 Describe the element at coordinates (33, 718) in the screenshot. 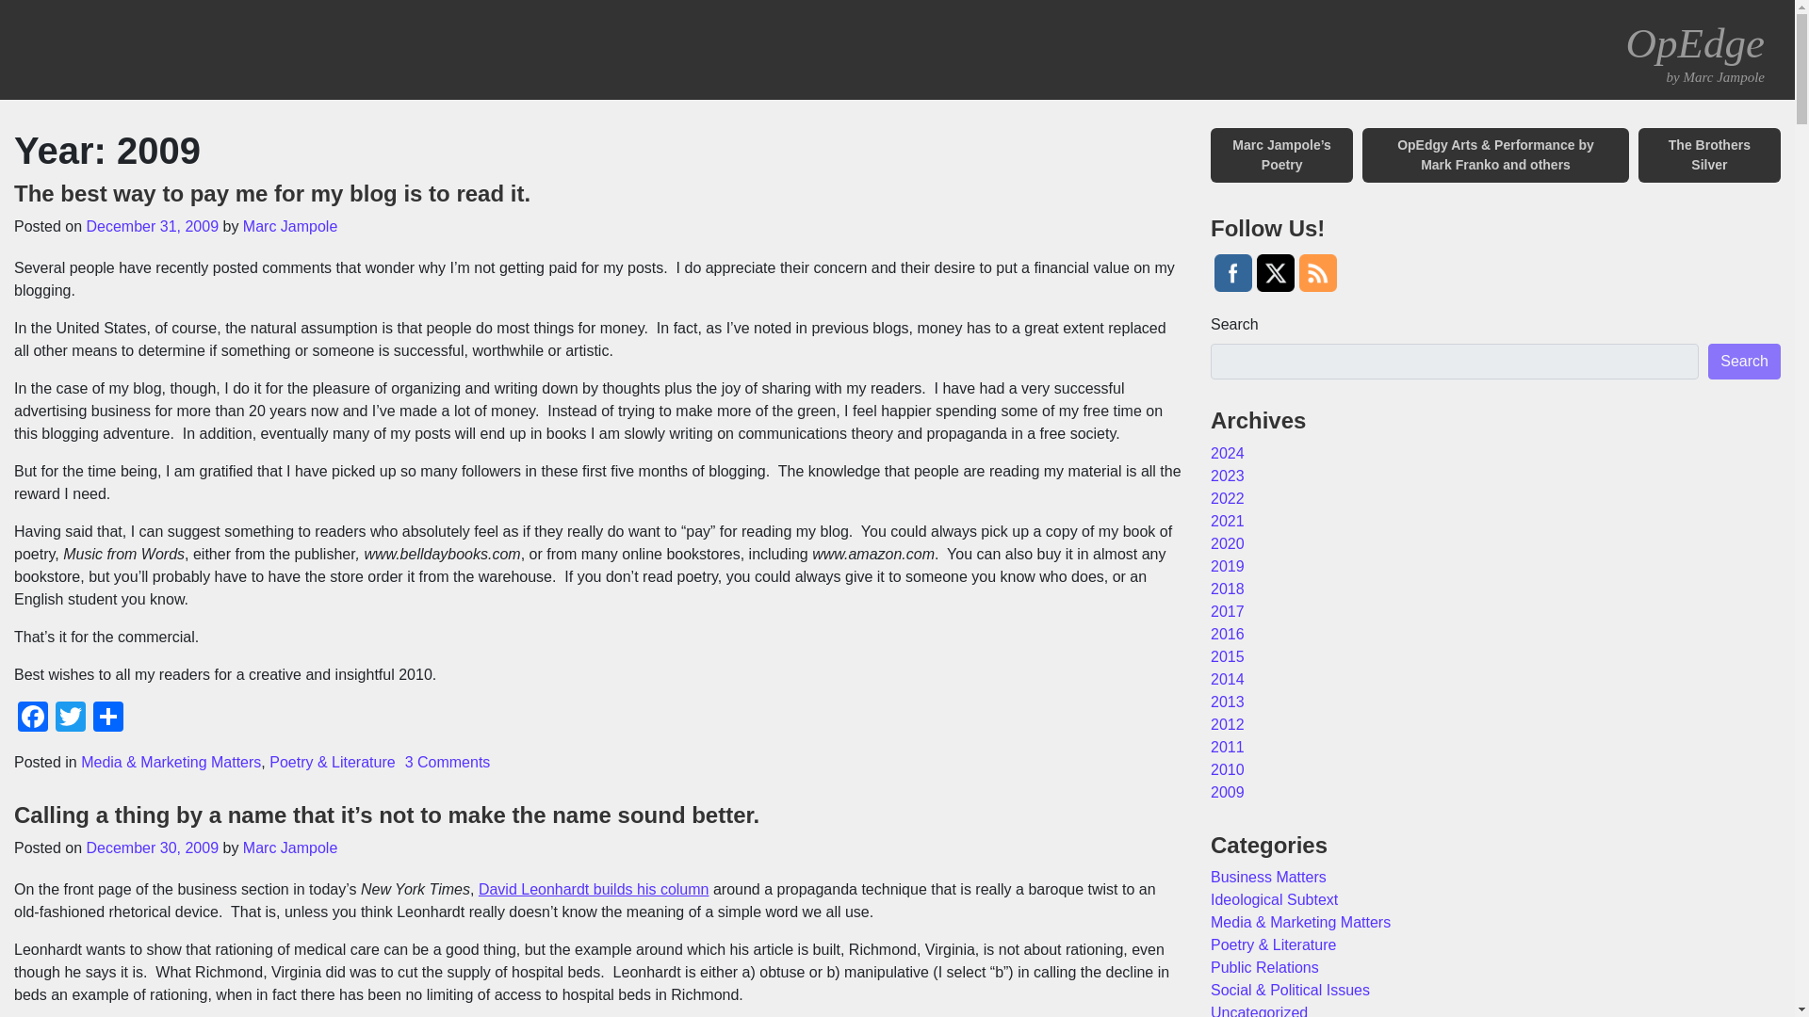

I see `Facebook` at that location.